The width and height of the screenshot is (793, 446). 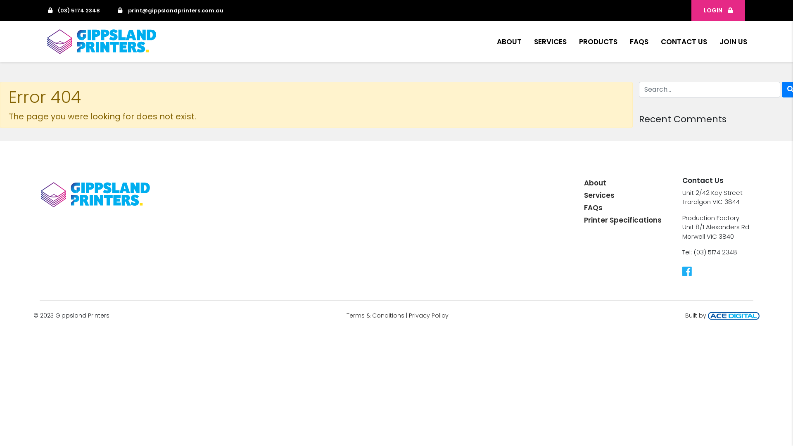 I want to click on ABOUT, so click(x=509, y=42).